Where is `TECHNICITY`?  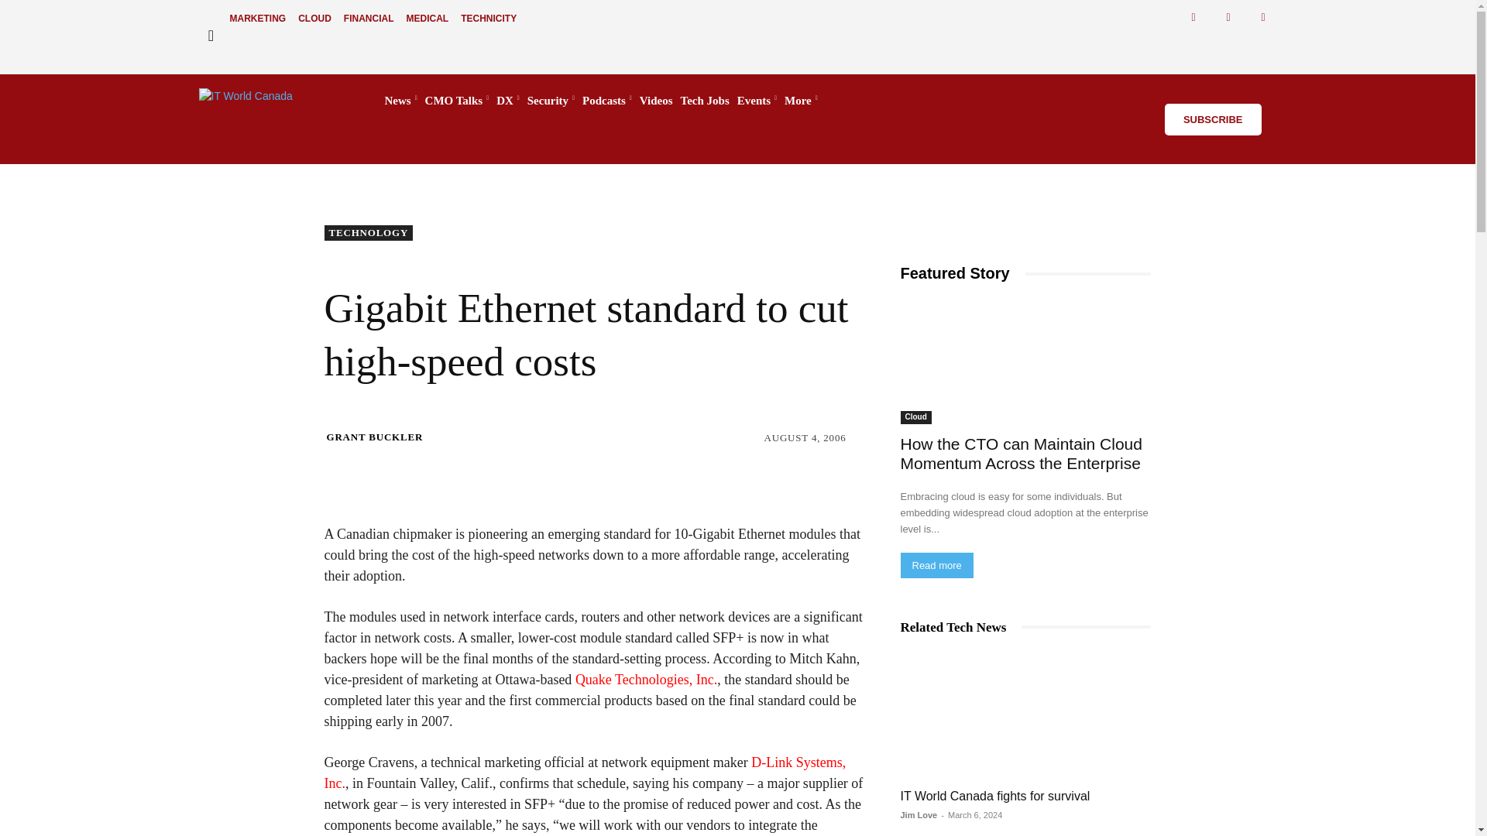 TECHNICITY is located at coordinates (489, 19).